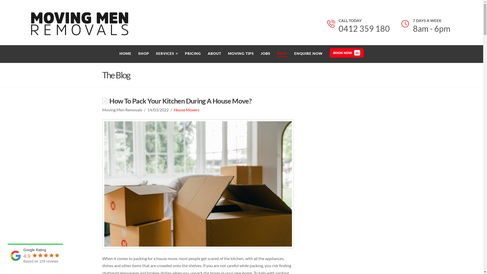 The image size is (487, 274). I want to click on ABOUT, so click(214, 54).